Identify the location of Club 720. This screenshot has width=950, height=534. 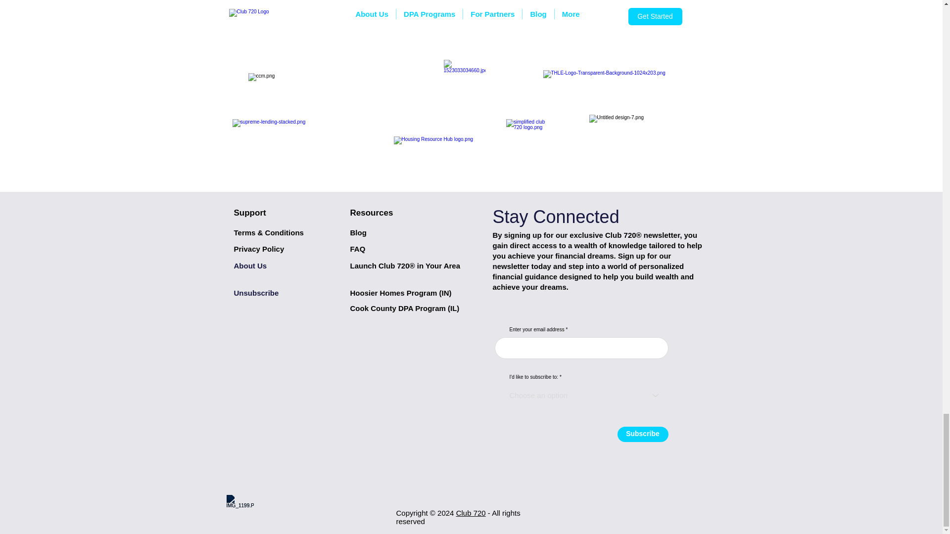
(471, 513).